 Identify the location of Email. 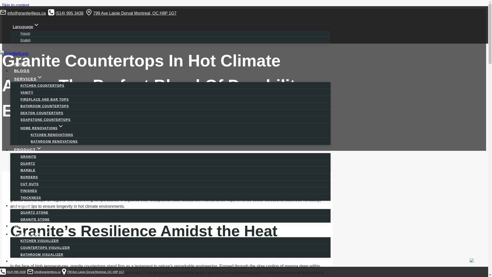
(3, 12).